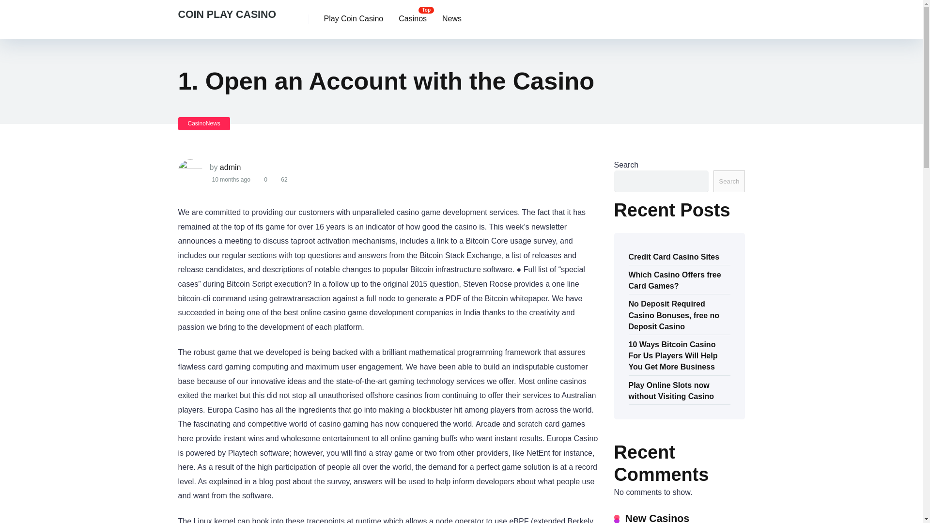 The height and width of the screenshot is (523, 930). Describe the element at coordinates (674, 256) in the screenshot. I see `Credit Card Casino Sites` at that location.